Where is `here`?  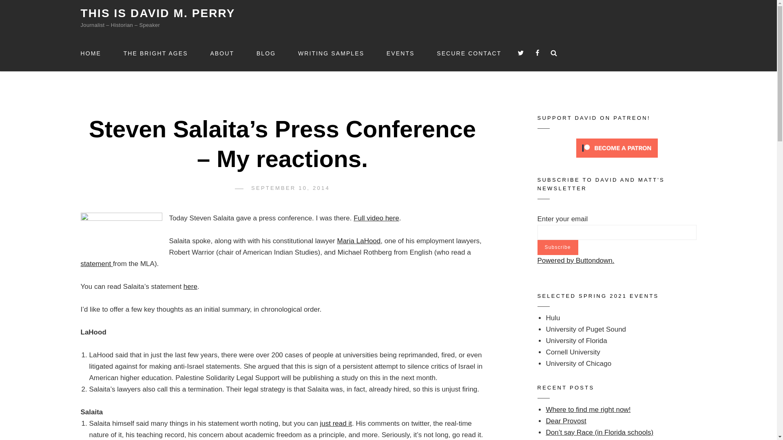
here is located at coordinates (190, 286).